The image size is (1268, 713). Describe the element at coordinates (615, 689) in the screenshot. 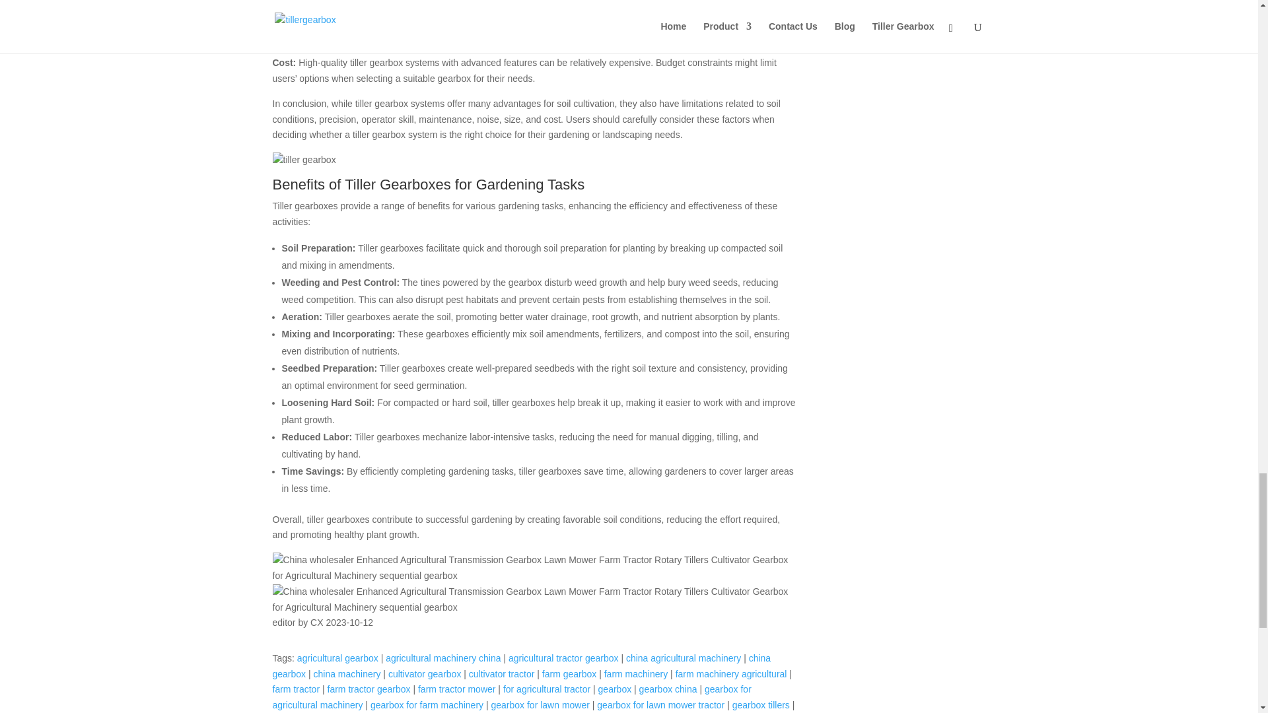

I see `gearbox` at that location.